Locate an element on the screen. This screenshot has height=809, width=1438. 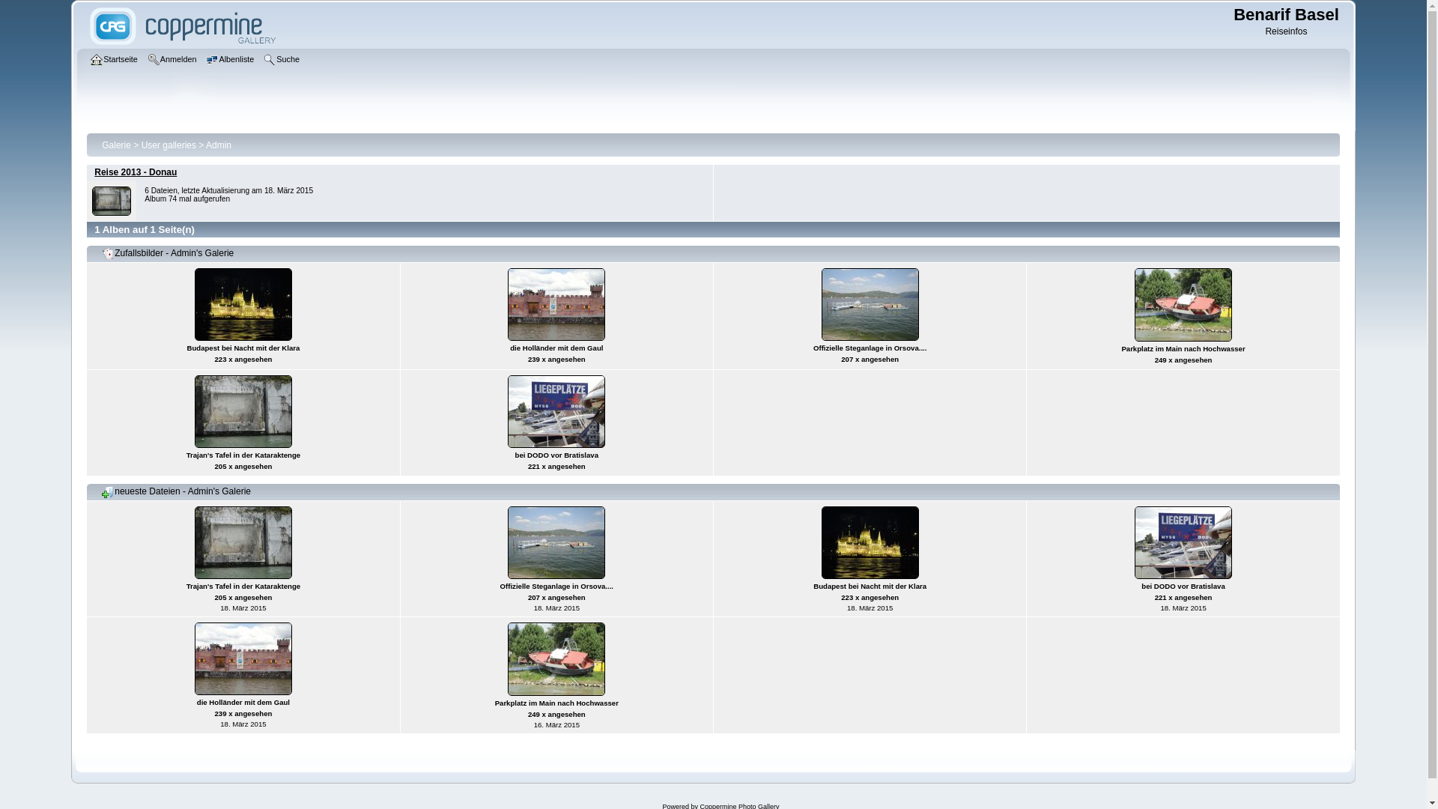
Albenliste is located at coordinates (232, 61).